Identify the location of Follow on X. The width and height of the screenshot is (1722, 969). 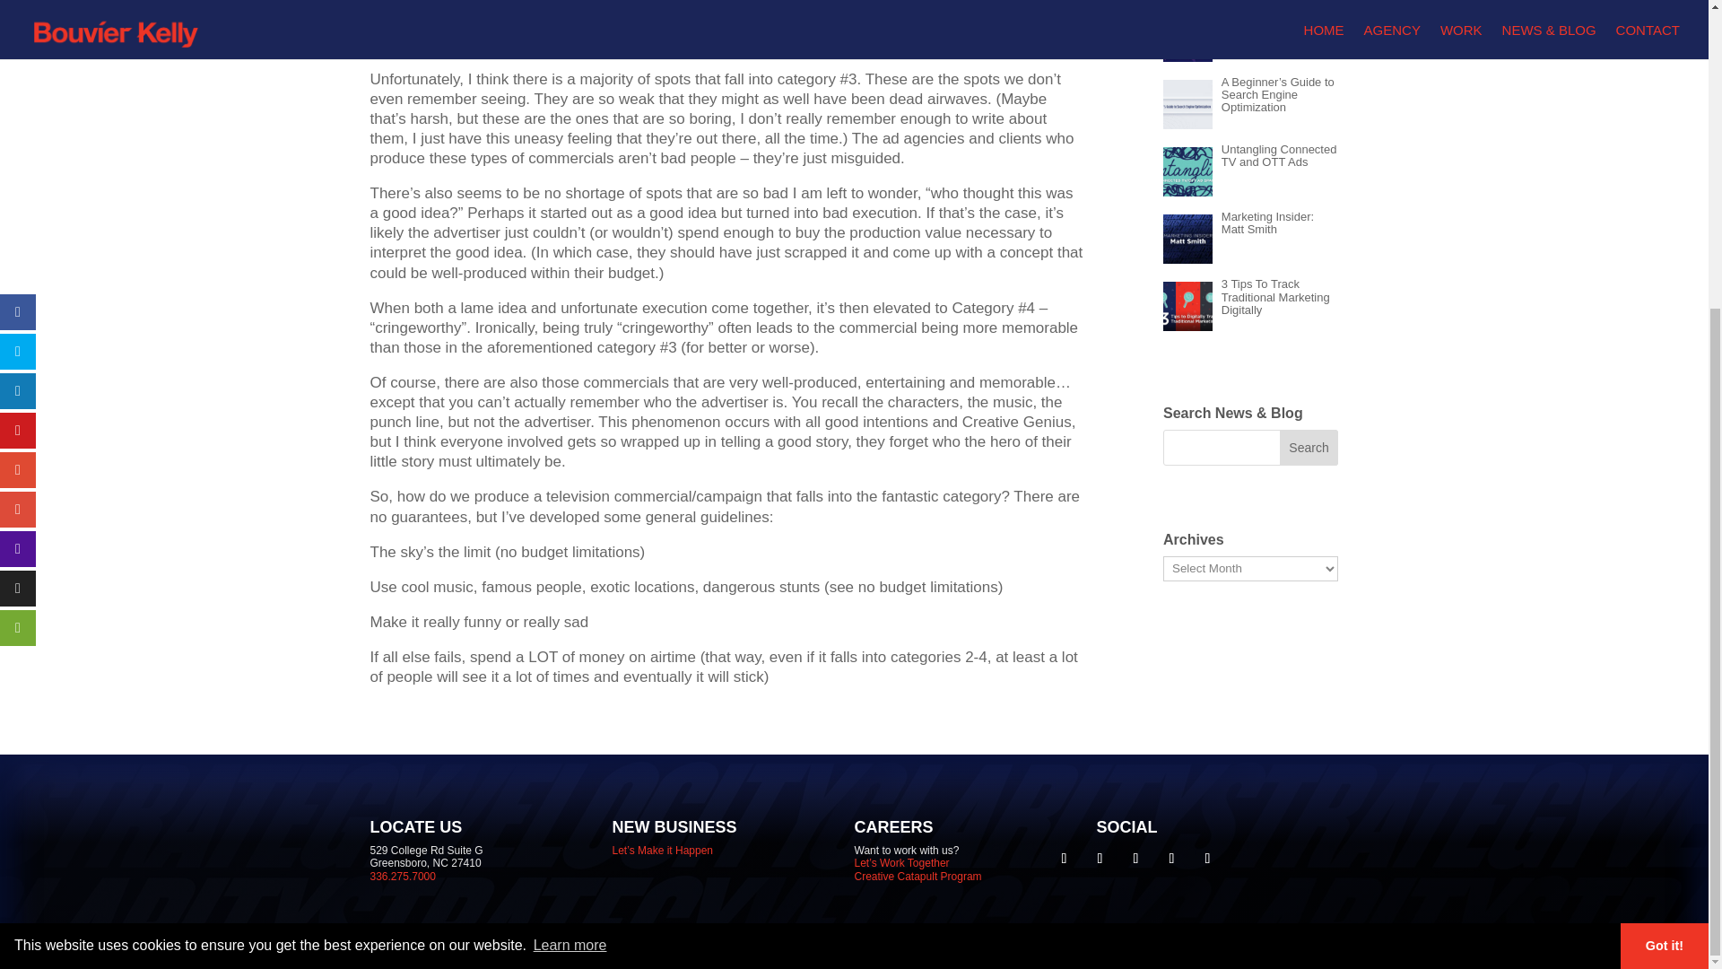
(1100, 858).